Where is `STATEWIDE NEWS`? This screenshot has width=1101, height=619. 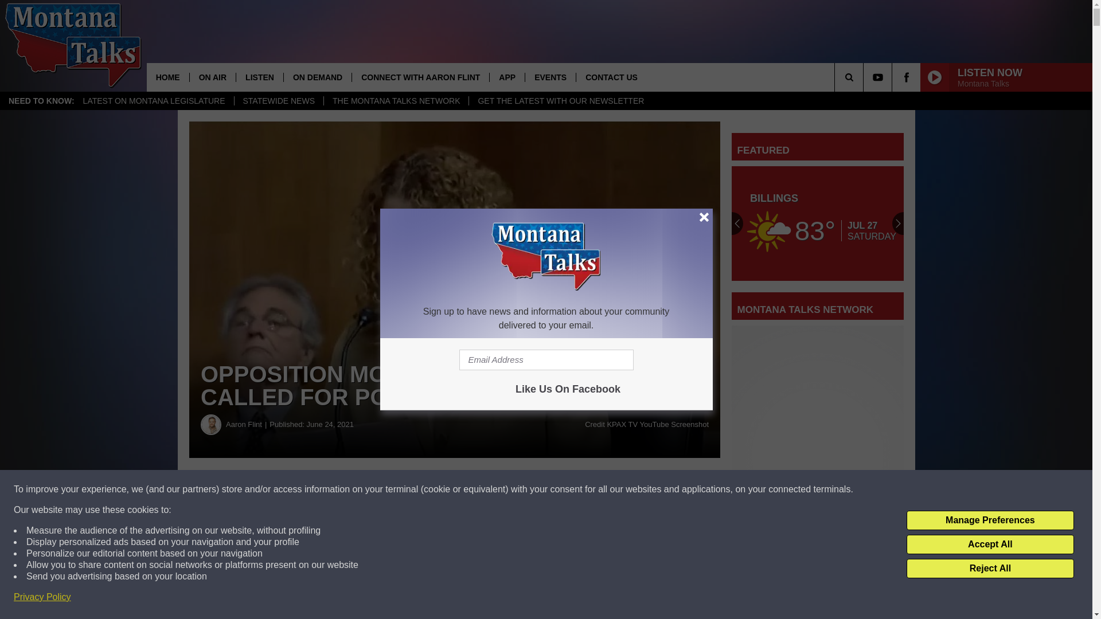 STATEWIDE NEWS is located at coordinates (279, 101).